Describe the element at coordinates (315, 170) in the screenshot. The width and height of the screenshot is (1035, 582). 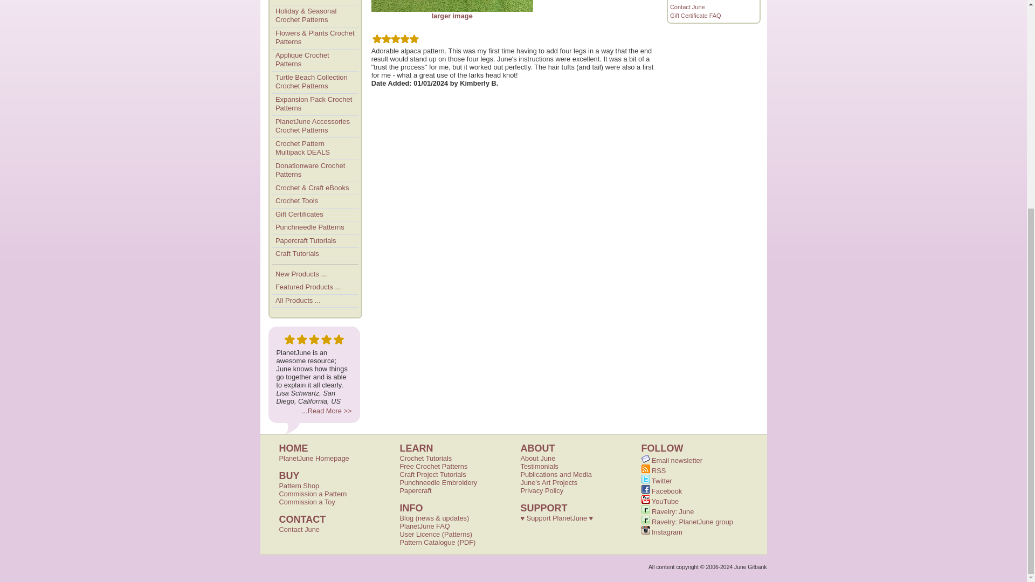
I see `Donationware Crochet Patterns` at that location.